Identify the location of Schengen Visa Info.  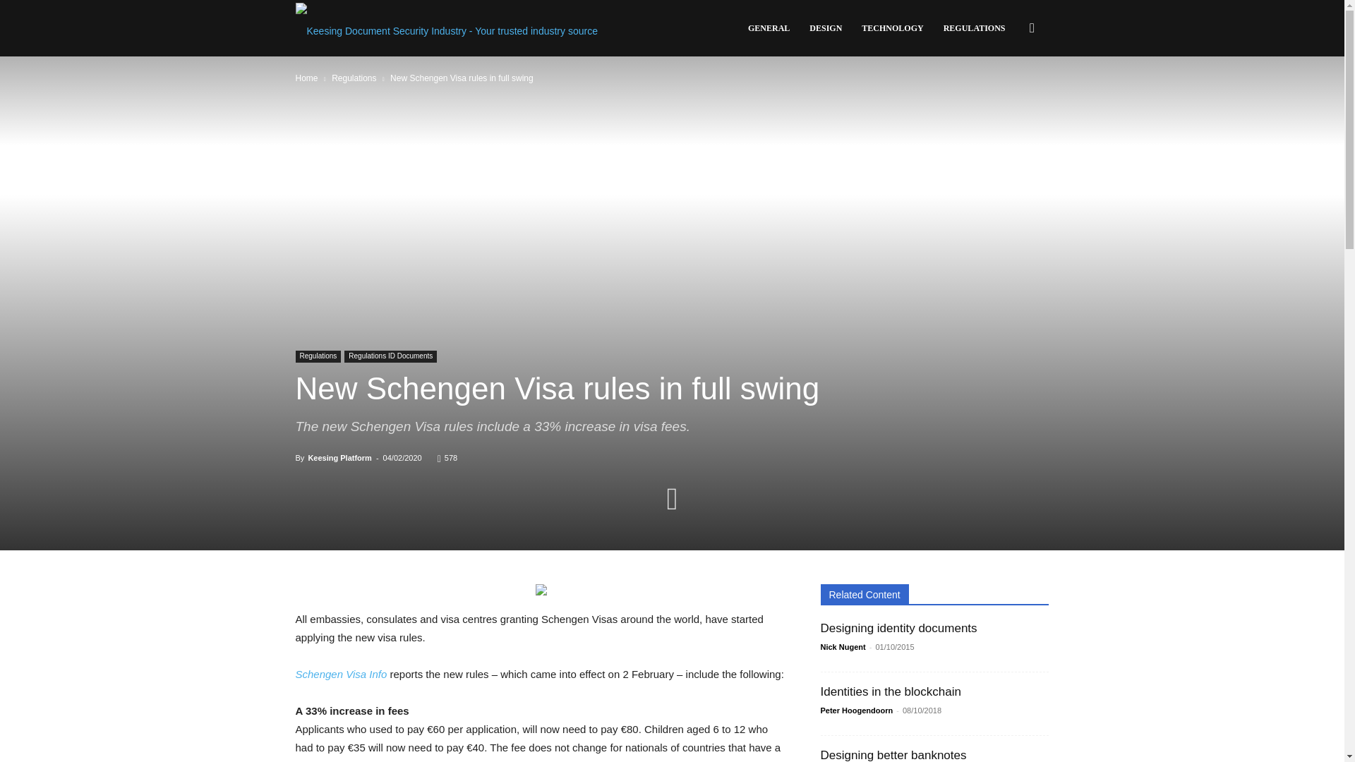
(340, 675).